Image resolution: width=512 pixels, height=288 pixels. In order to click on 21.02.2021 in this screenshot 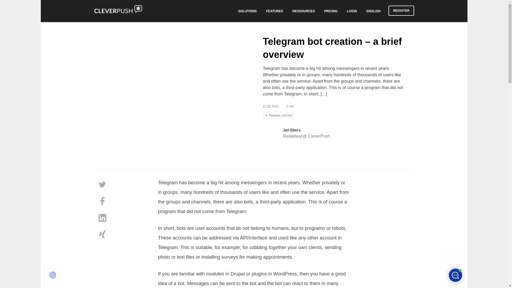, I will do `click(274, 106)`.